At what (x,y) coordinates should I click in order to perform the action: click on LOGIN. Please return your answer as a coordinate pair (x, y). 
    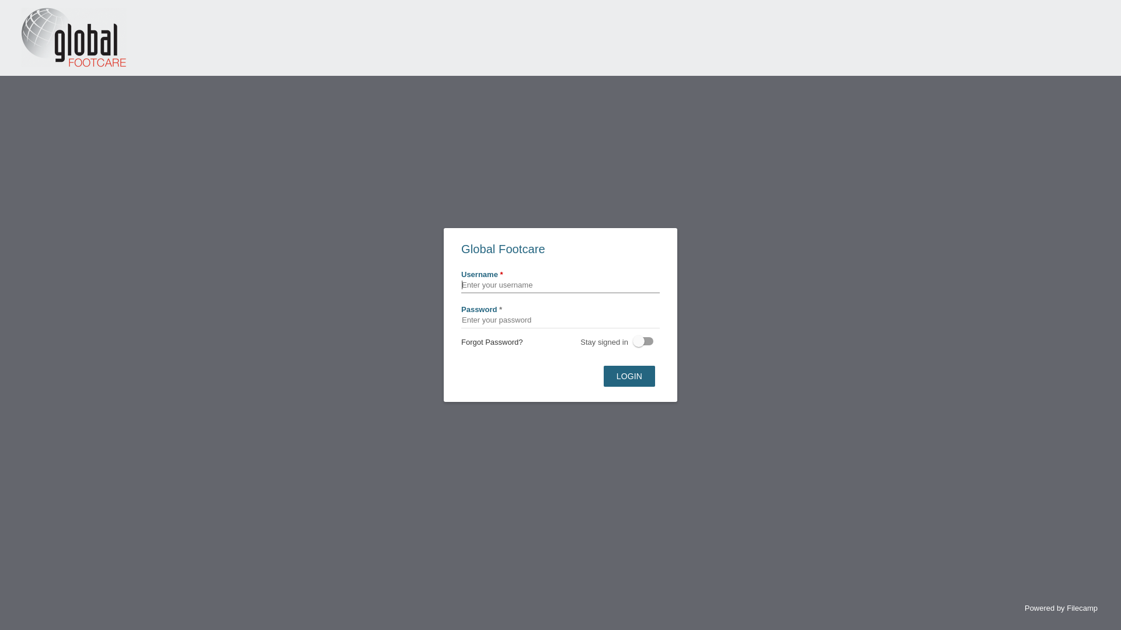
    Looking at the image, I should click on (629, 376).